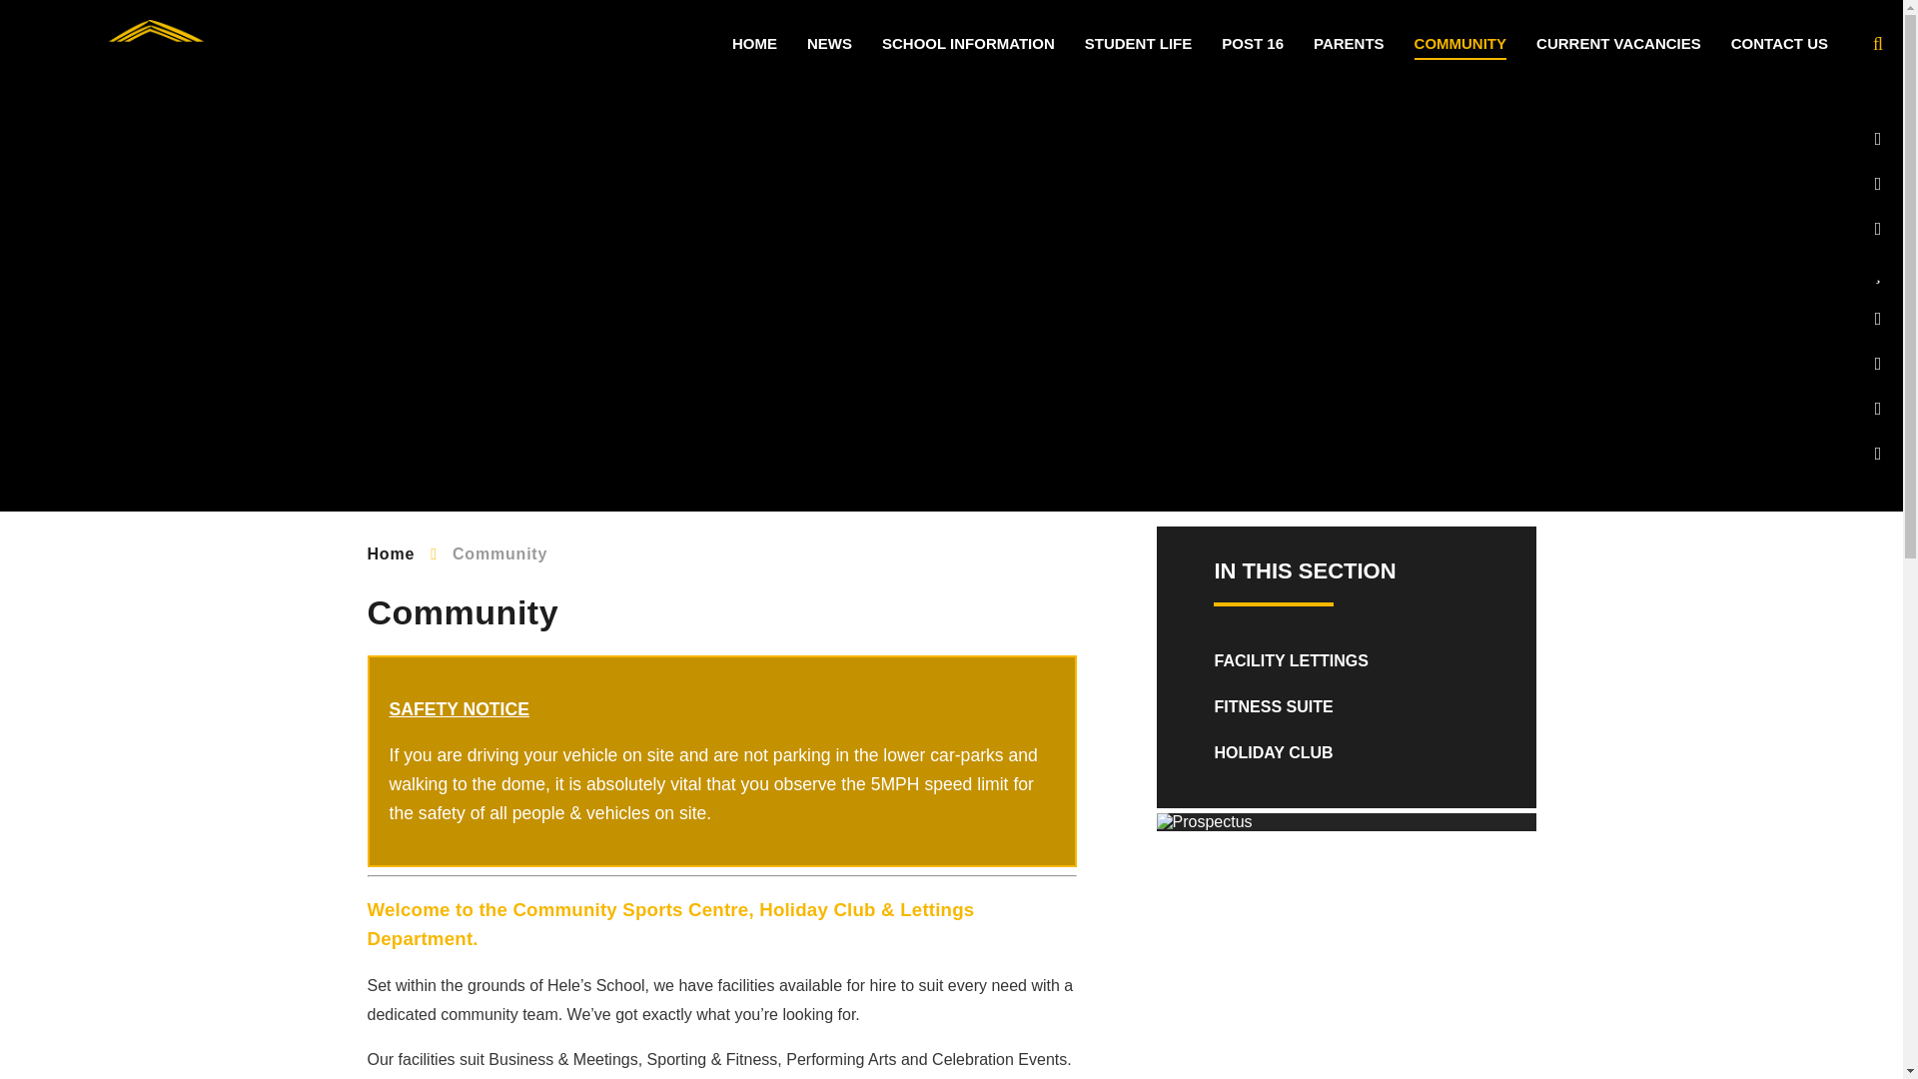 The height and width of the screenshot is (1079, 1918). Describe the element at coordinates (754, 43) in the screenshot. I see `HOME` at that location.